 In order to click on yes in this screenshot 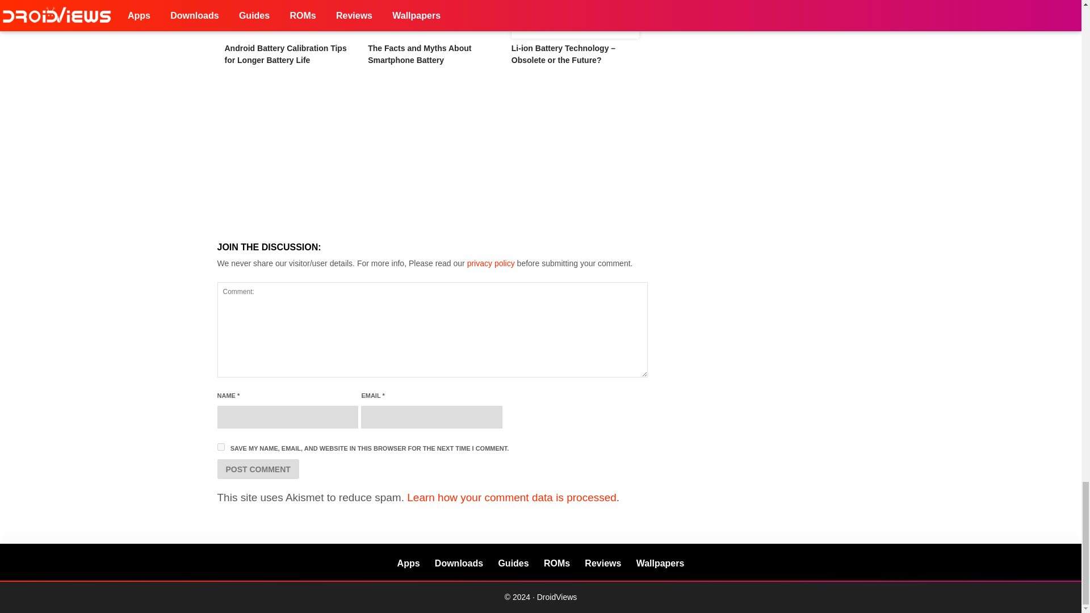, I will do `click(220, 446)`.